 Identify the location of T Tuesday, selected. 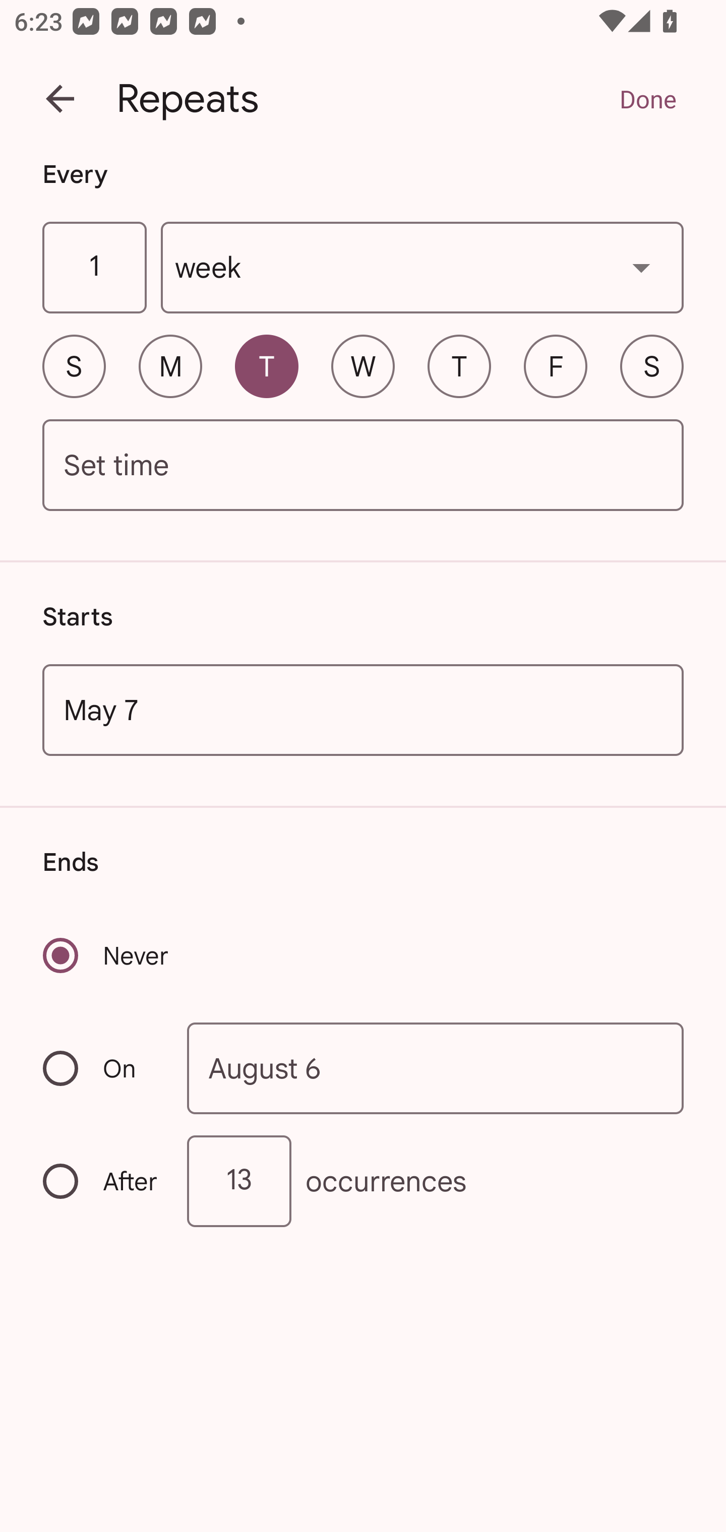
(266, 366).